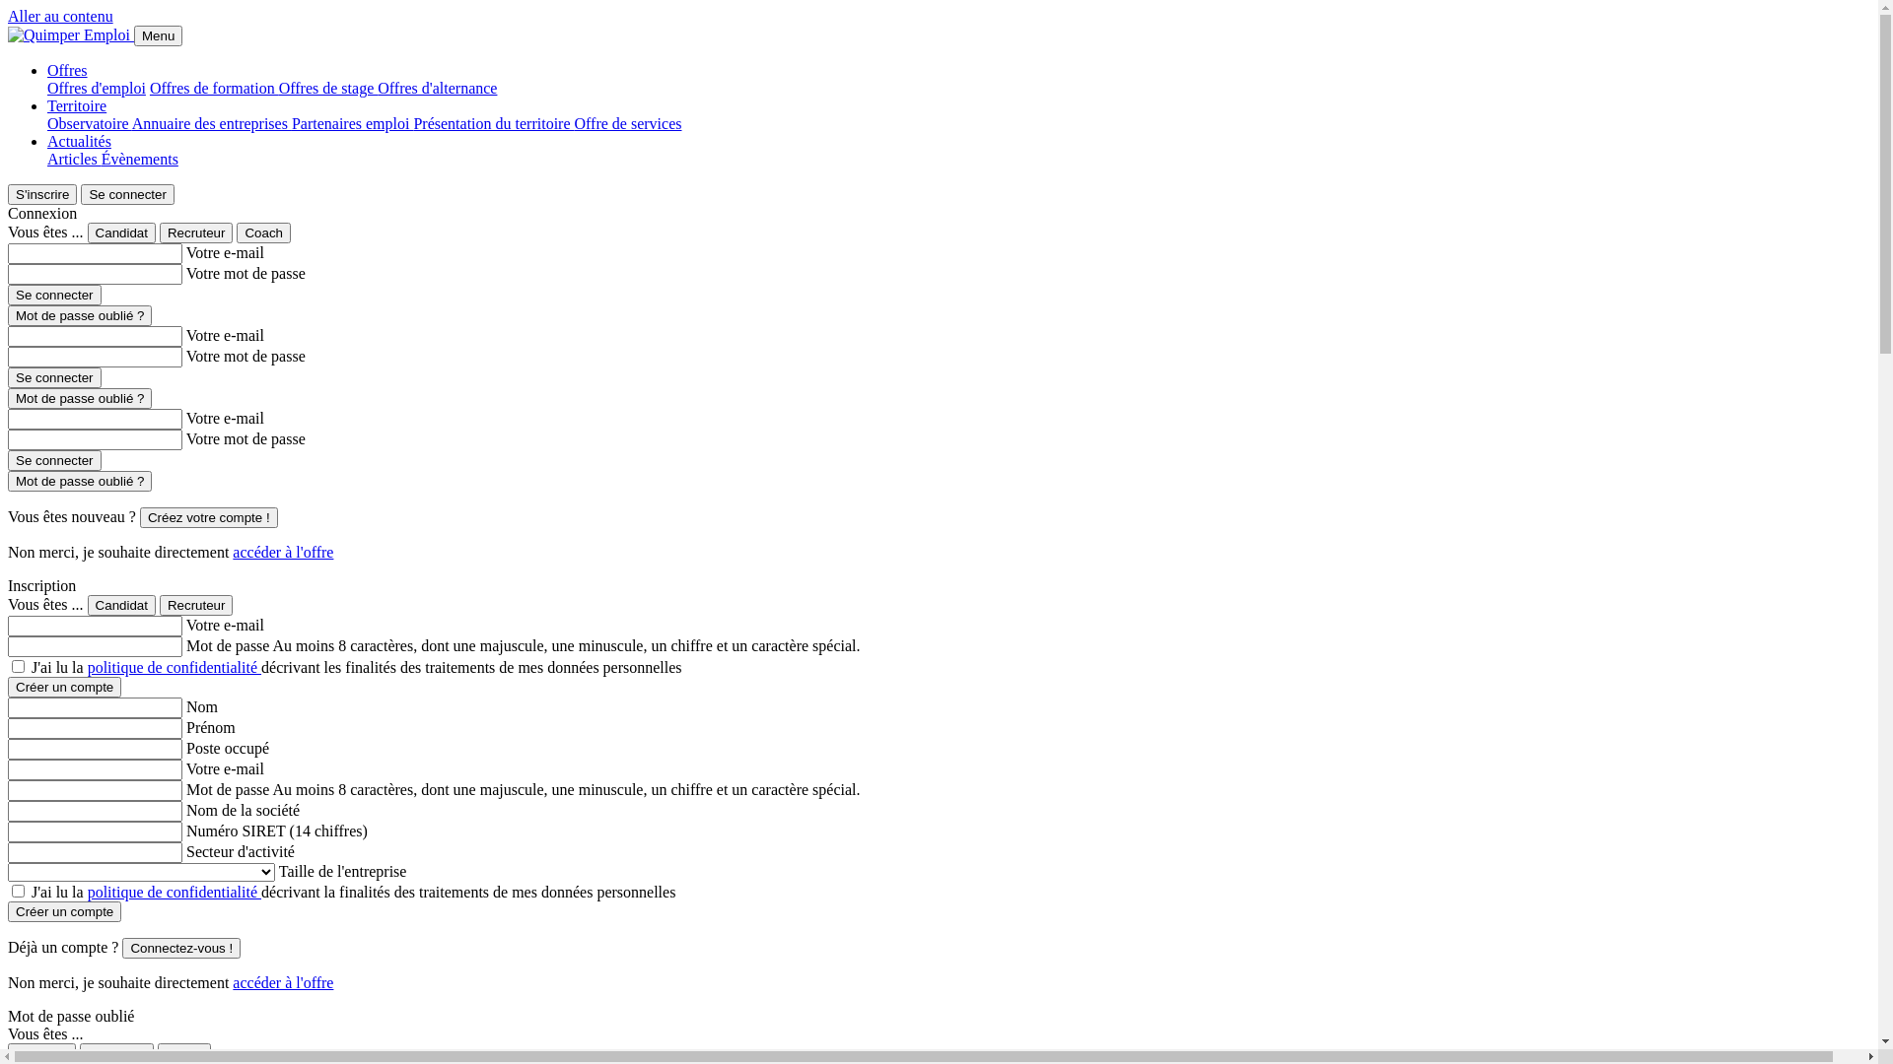 The height and width of the screenshot is (1064, 1893). What do you see at coordinates (67, 71) in the screenshot?
I see `Offres` at bounding box center [67, 71].